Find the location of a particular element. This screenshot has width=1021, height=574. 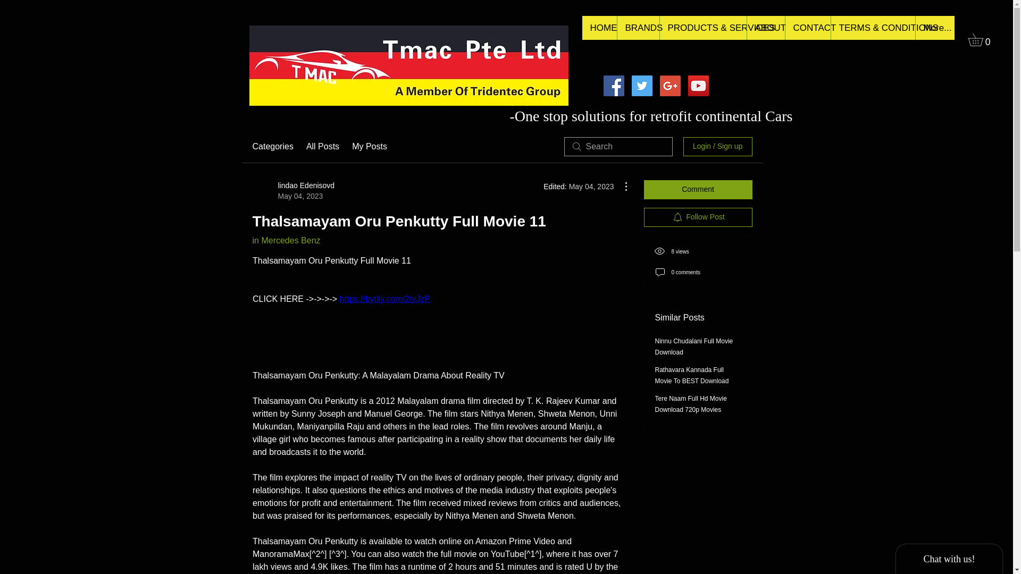

Tere Naam Full Hd Movie Download 720p Movies is located at coordinates (691, 404).